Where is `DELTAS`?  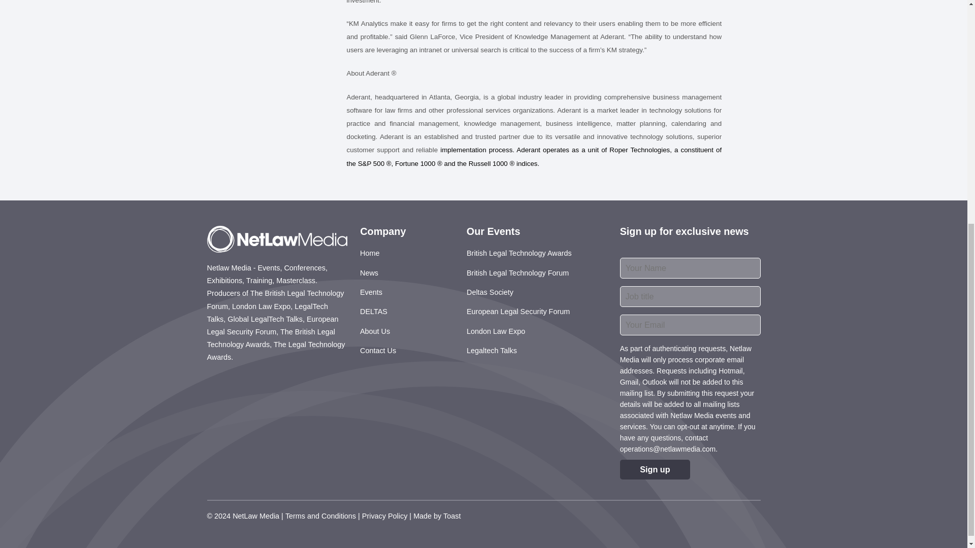 DELTAS is located at coordinates (373, 312).